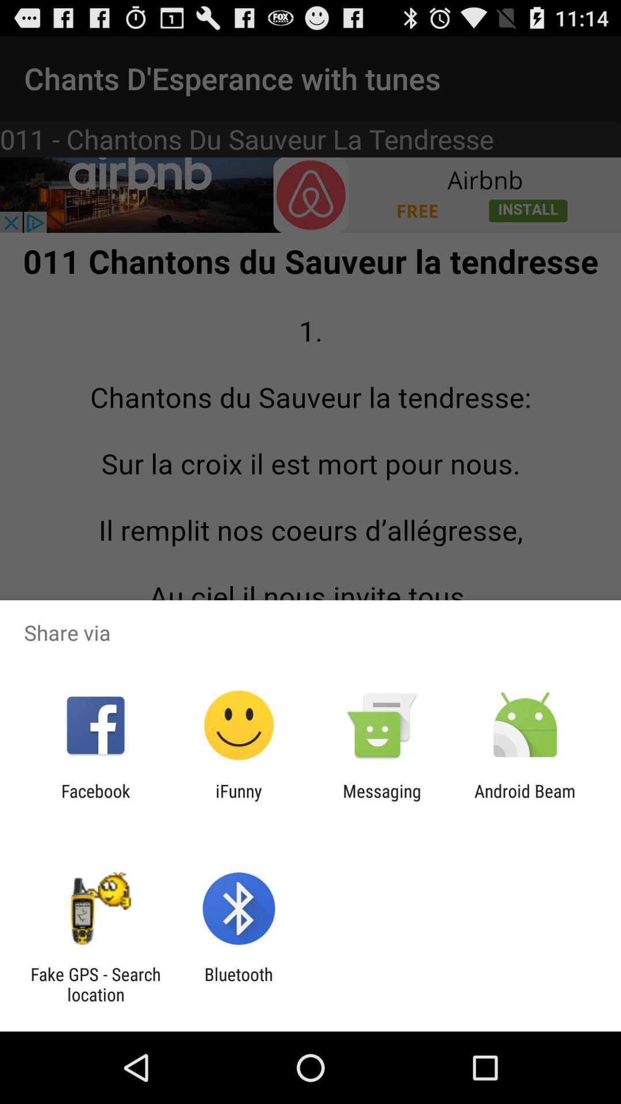 Image resolution: width=621 pixels, height=1104 pixels. What do you see at coordinates (238, 984) in the screenshot?
I see `tap app next to fake gps search icon` at bounding box center [238, 984].